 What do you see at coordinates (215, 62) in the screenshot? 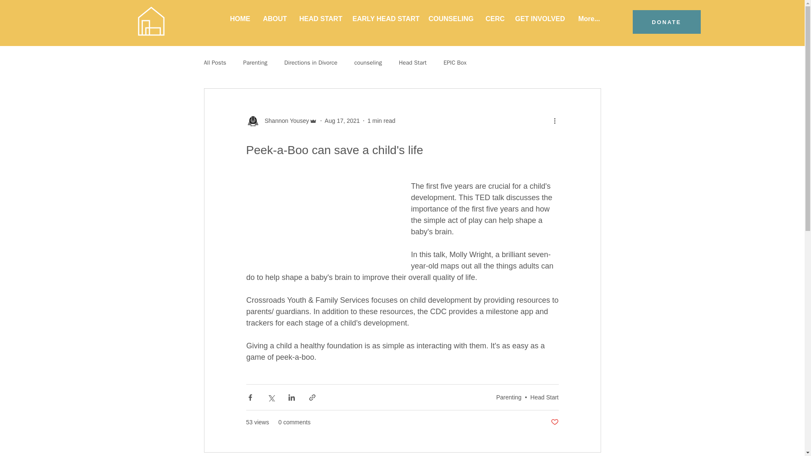
I see `All Posts` at bounding box center [215, 62].